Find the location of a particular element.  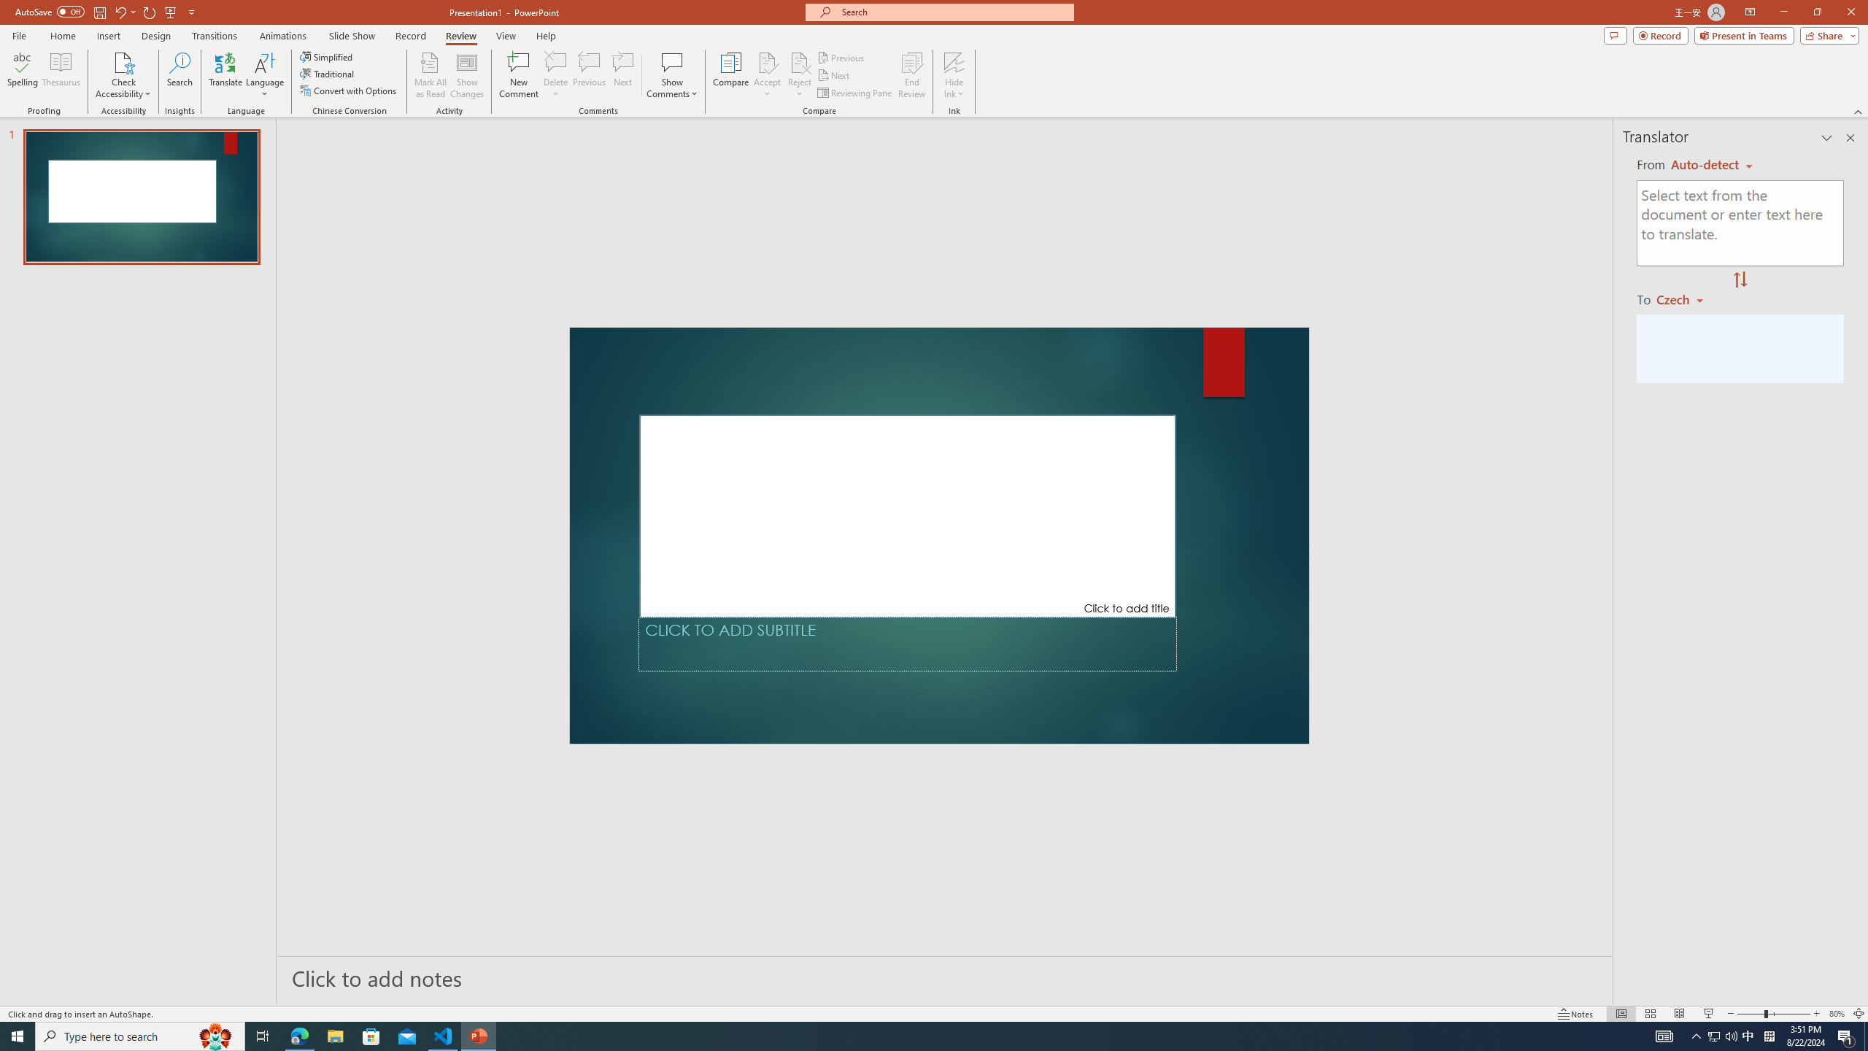

Subtitle TextBox is located at coordinates (908, 644).